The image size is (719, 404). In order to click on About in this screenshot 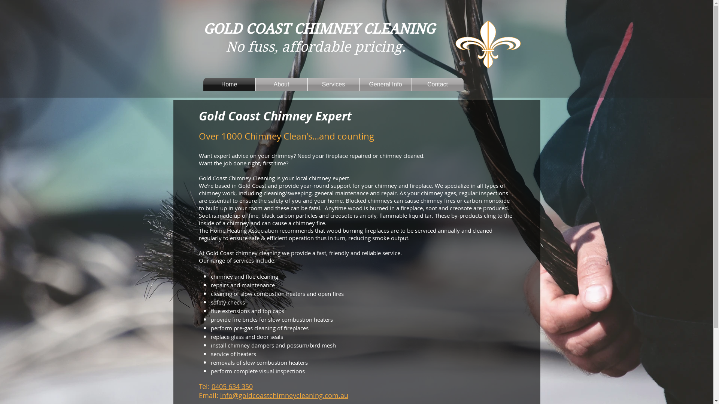, I will do `click(281, 85)`.